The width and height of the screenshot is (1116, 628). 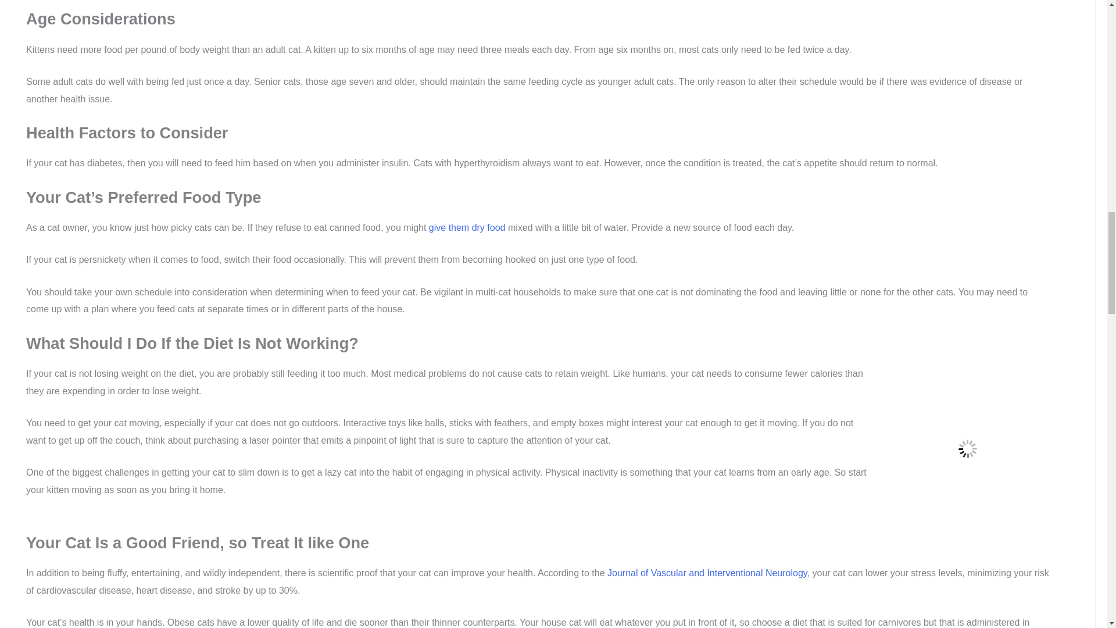 I want to click on give them dry food, so click(x=467, y=227).